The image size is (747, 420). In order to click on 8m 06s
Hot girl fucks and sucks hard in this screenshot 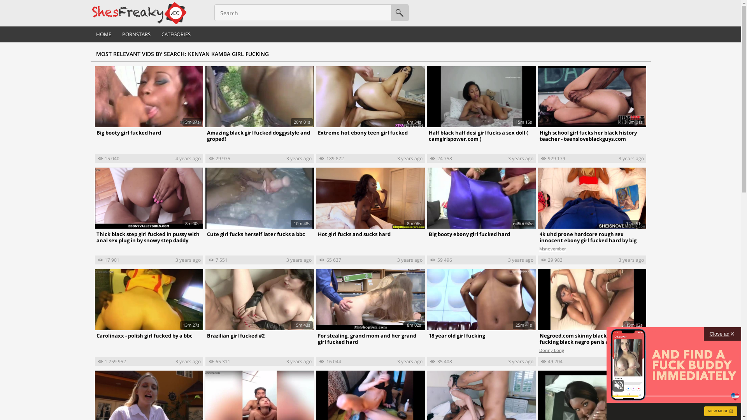, I will do `click(370, 205)`.